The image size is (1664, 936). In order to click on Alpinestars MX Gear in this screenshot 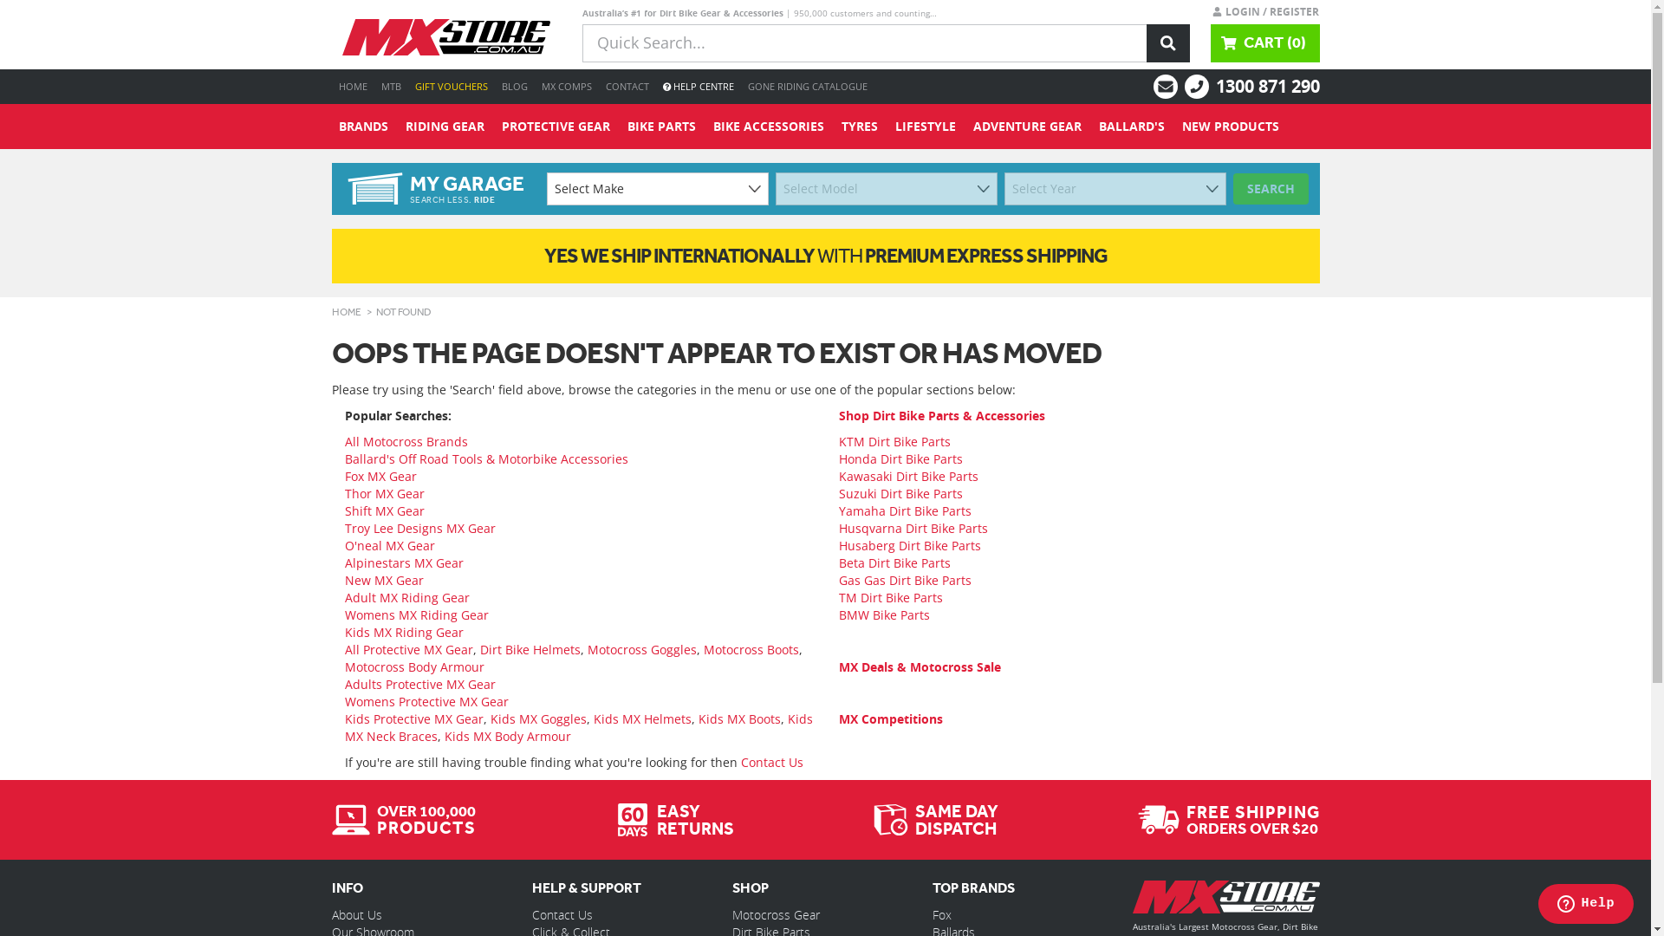, I will do `click(404, 563)`.